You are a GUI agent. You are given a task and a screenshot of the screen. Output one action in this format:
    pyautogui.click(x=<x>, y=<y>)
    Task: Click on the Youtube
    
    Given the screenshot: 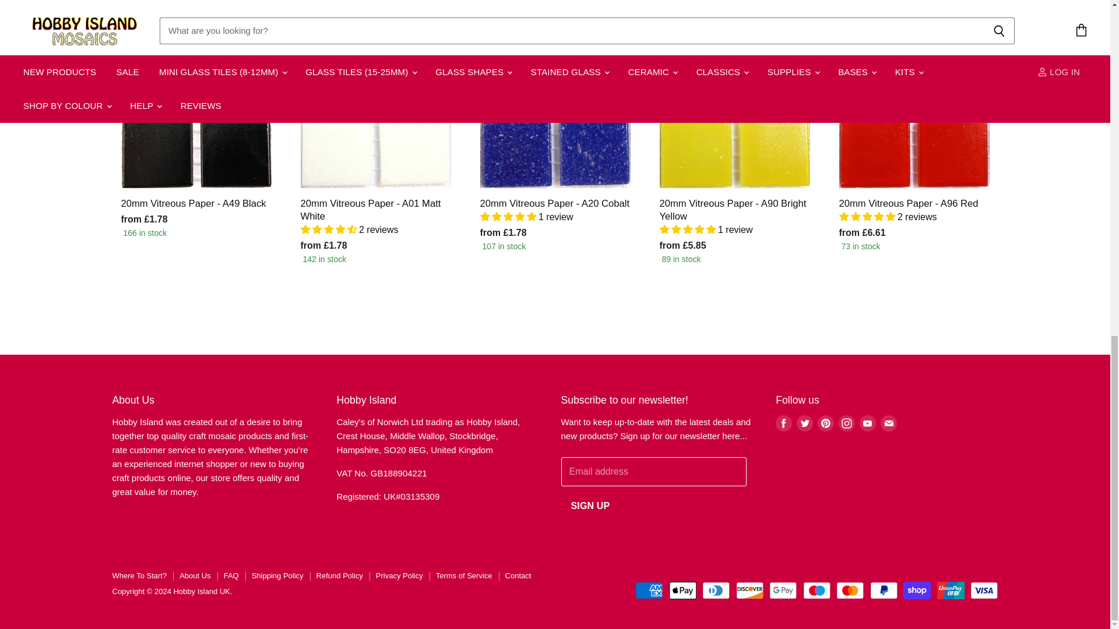 What is the action you would take?
    pyautogui.click(x=867, y=423)
    